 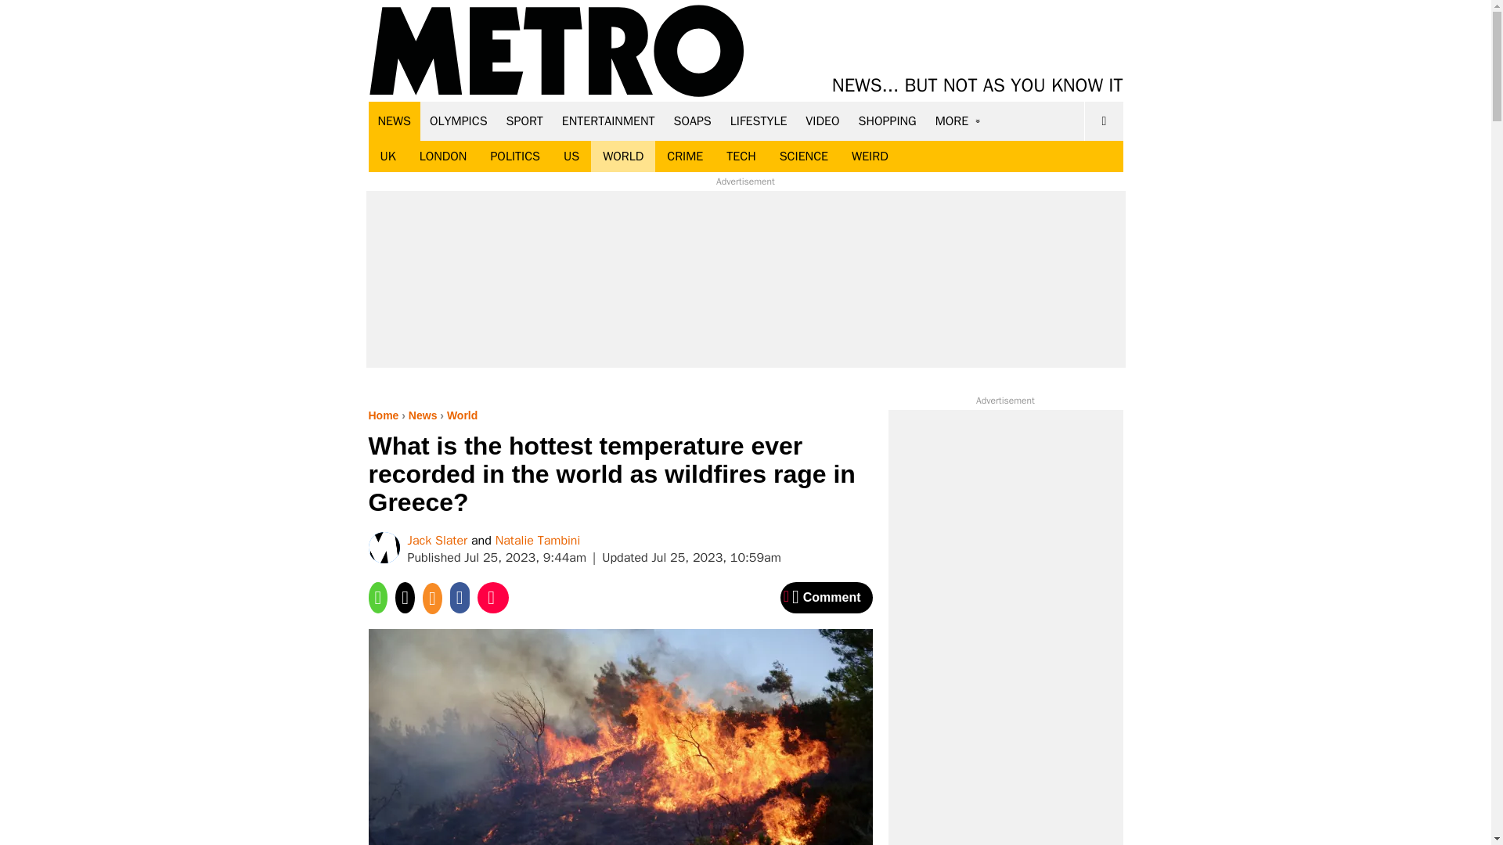 What do you see at coordinates (557, 52) in the screenshot?
I see `Metro` at bounding box center [557, 52].